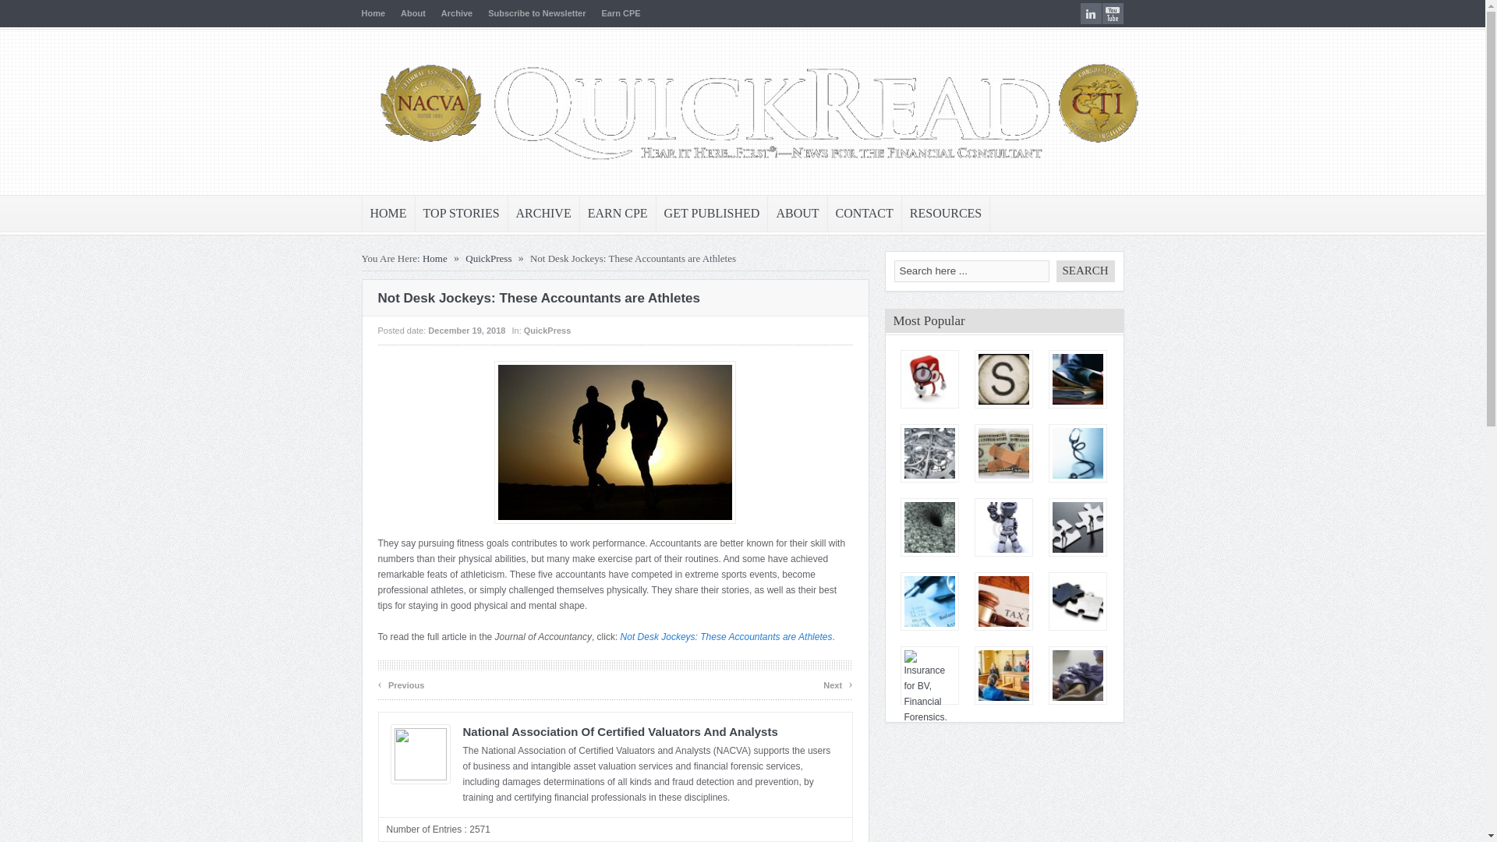  Describe the element at coordinates (388, 214) in the screenshot. I see `HOME` at that location.